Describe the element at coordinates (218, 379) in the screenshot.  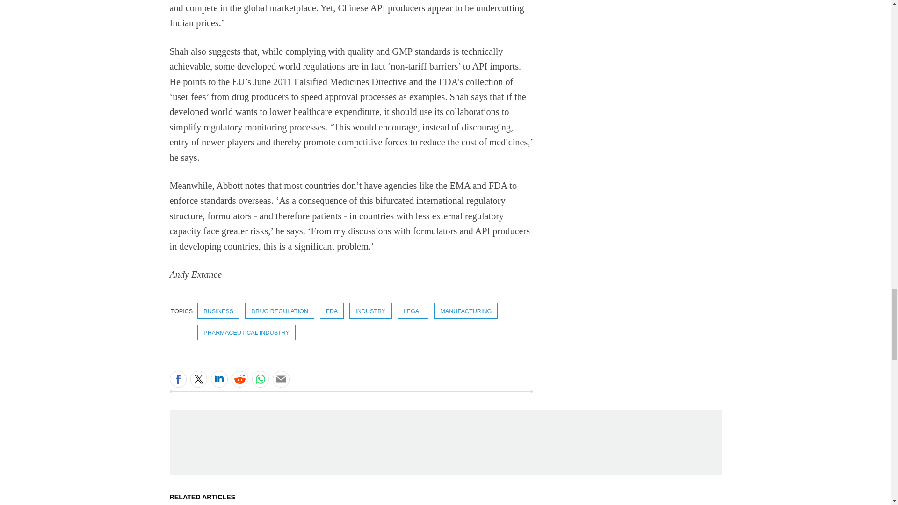
I see `Share this on LinkedIn` at that location.